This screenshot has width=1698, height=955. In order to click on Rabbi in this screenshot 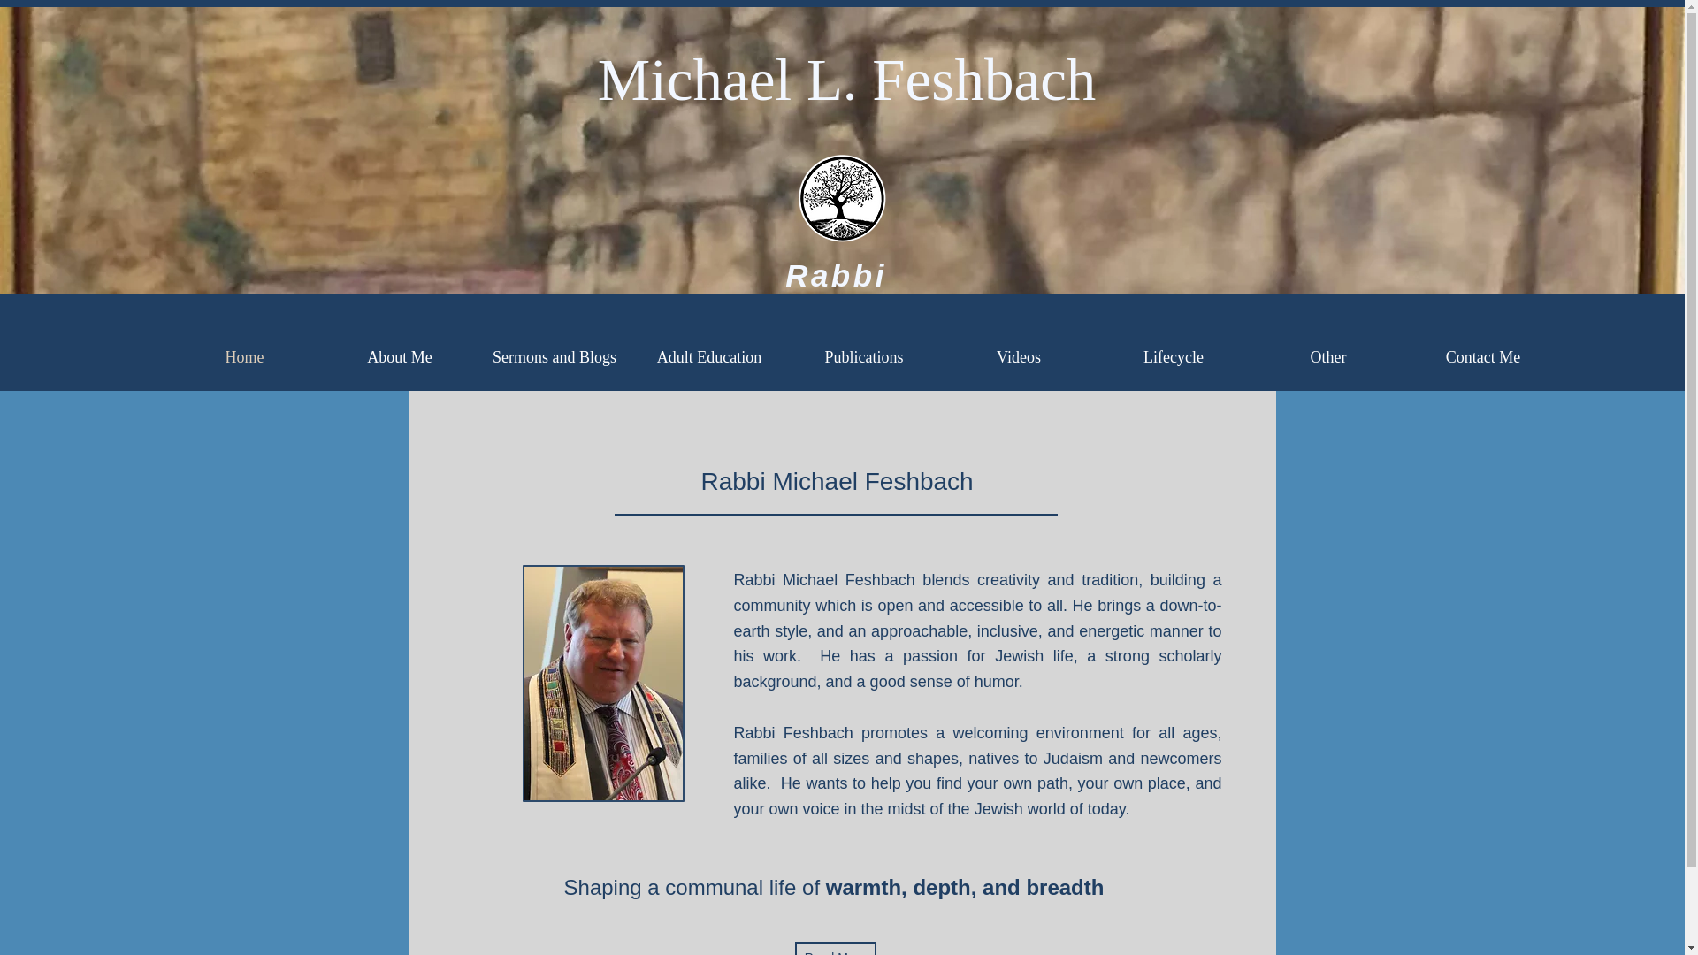, I will do `click(835, 274)`.